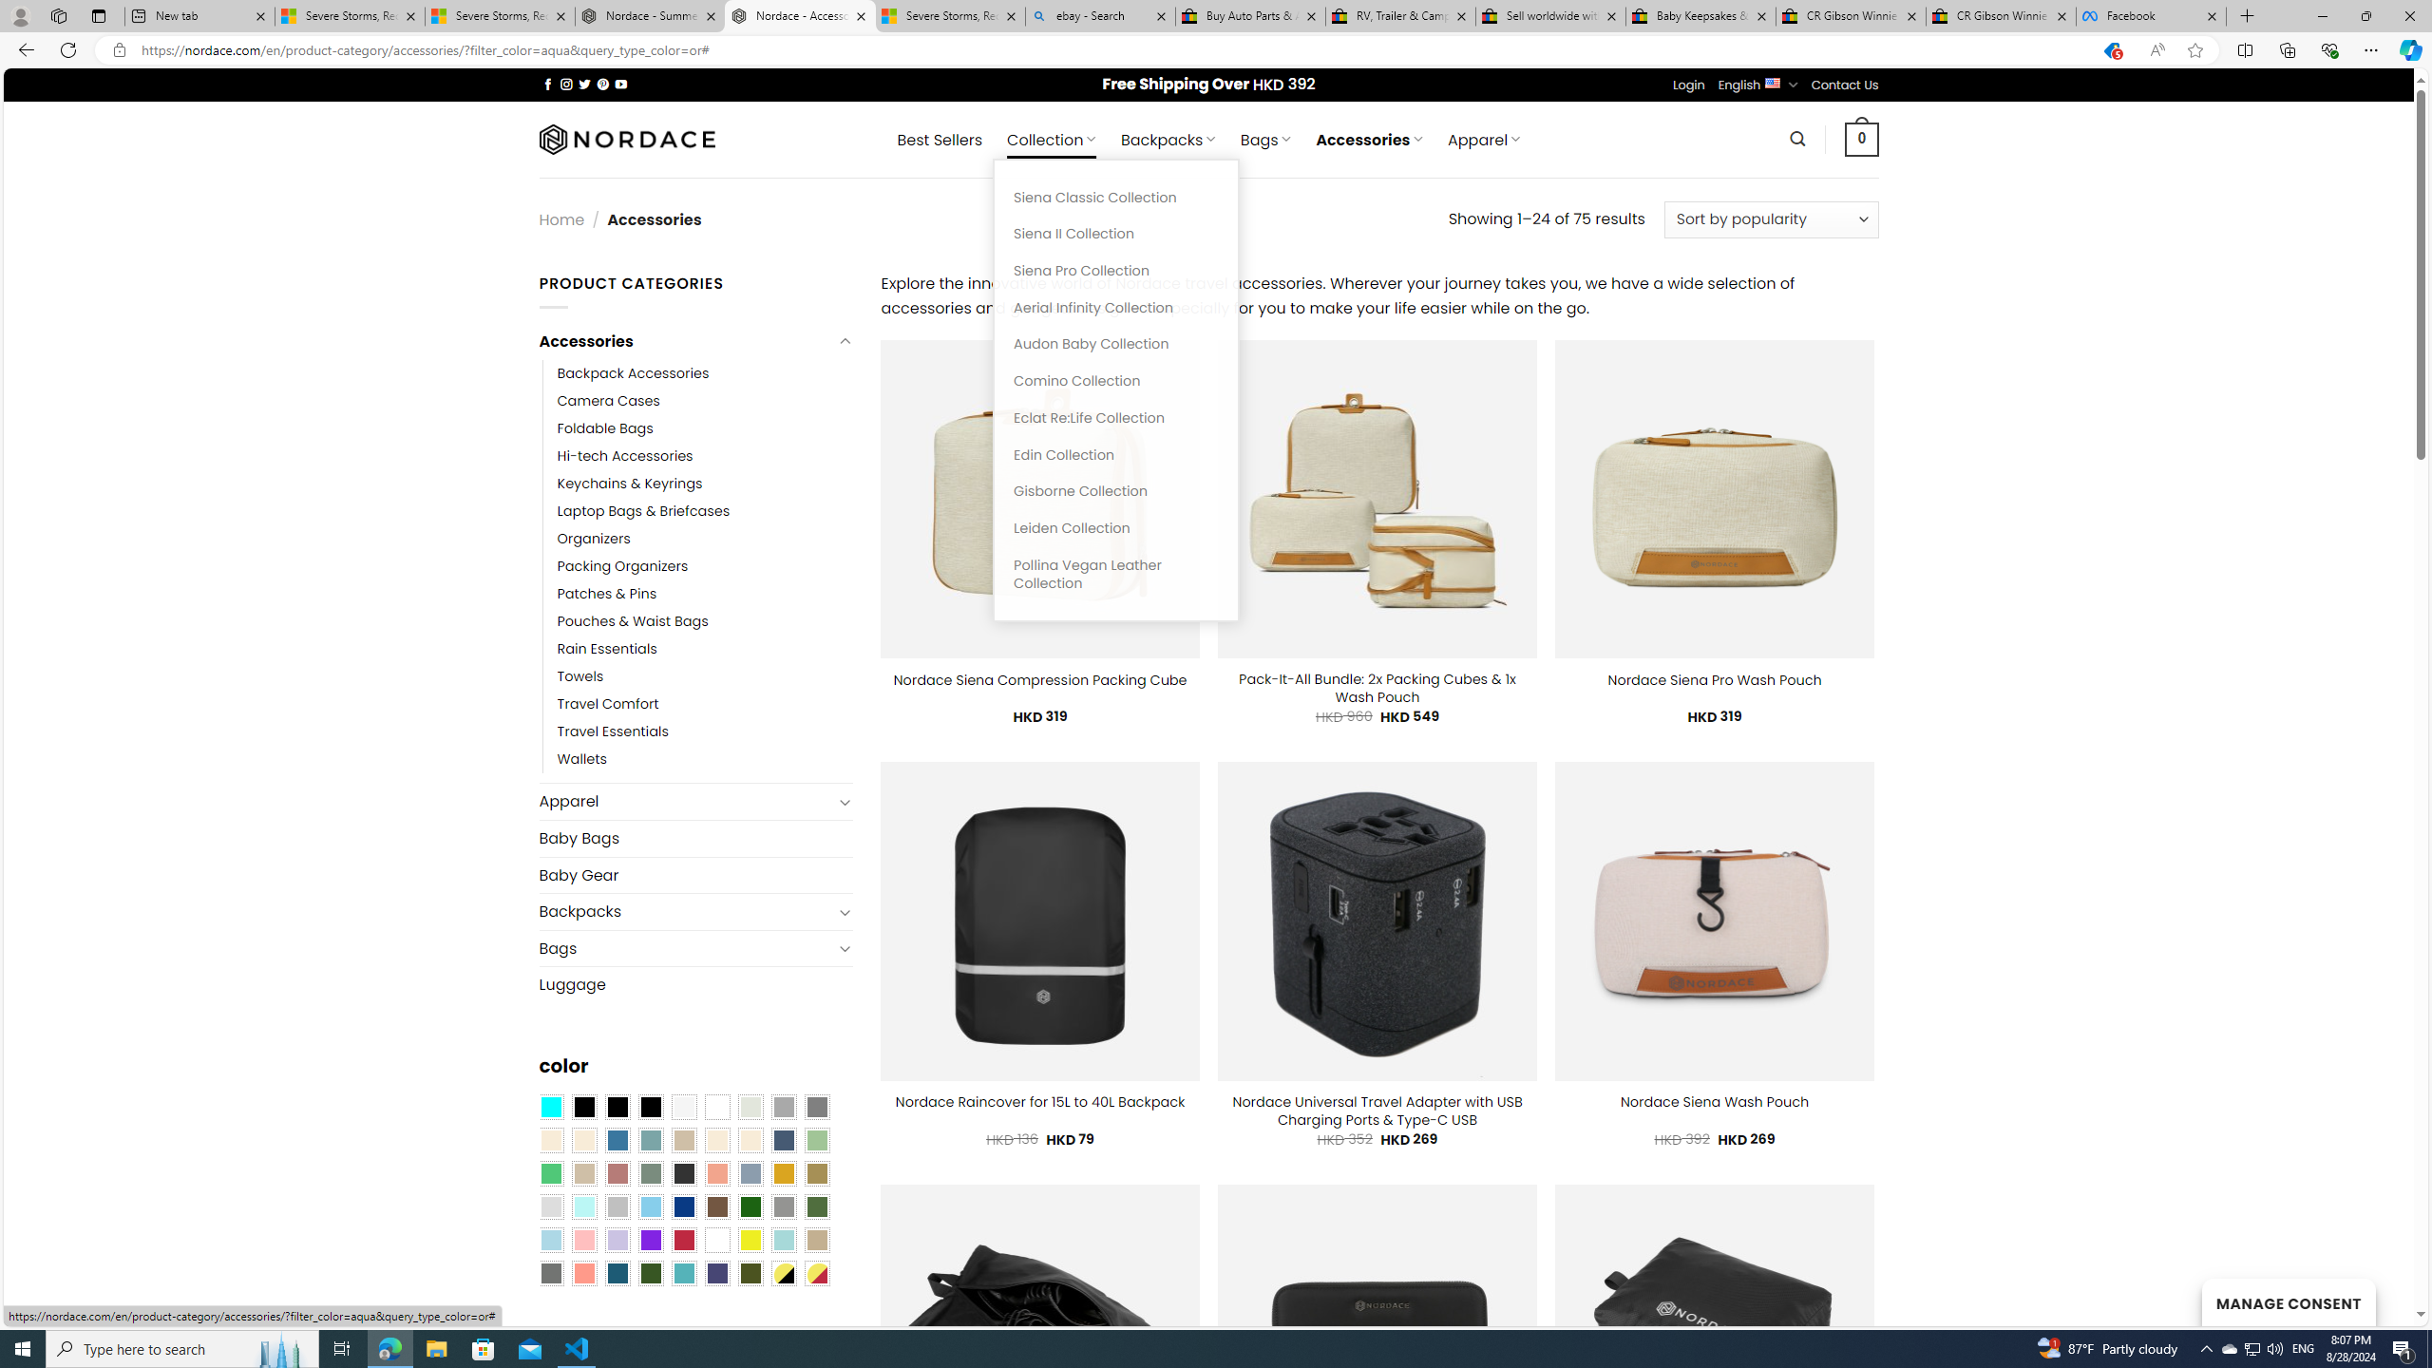  I want to click on Leiden Collection, so click(1116, 528).